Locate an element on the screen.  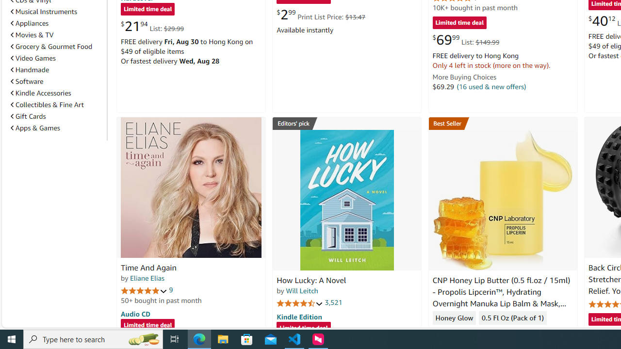
Audio CD is located at coordinates (135, 313).